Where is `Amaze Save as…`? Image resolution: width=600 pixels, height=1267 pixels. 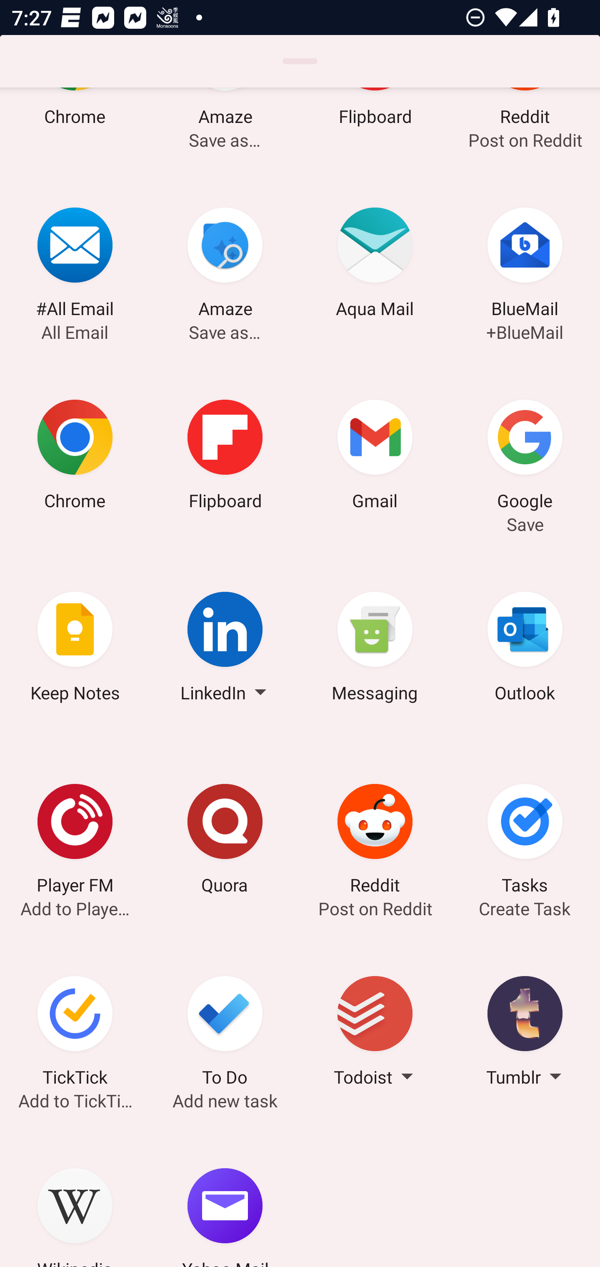
Amaze Save as… is located at coordinates (225, 265).